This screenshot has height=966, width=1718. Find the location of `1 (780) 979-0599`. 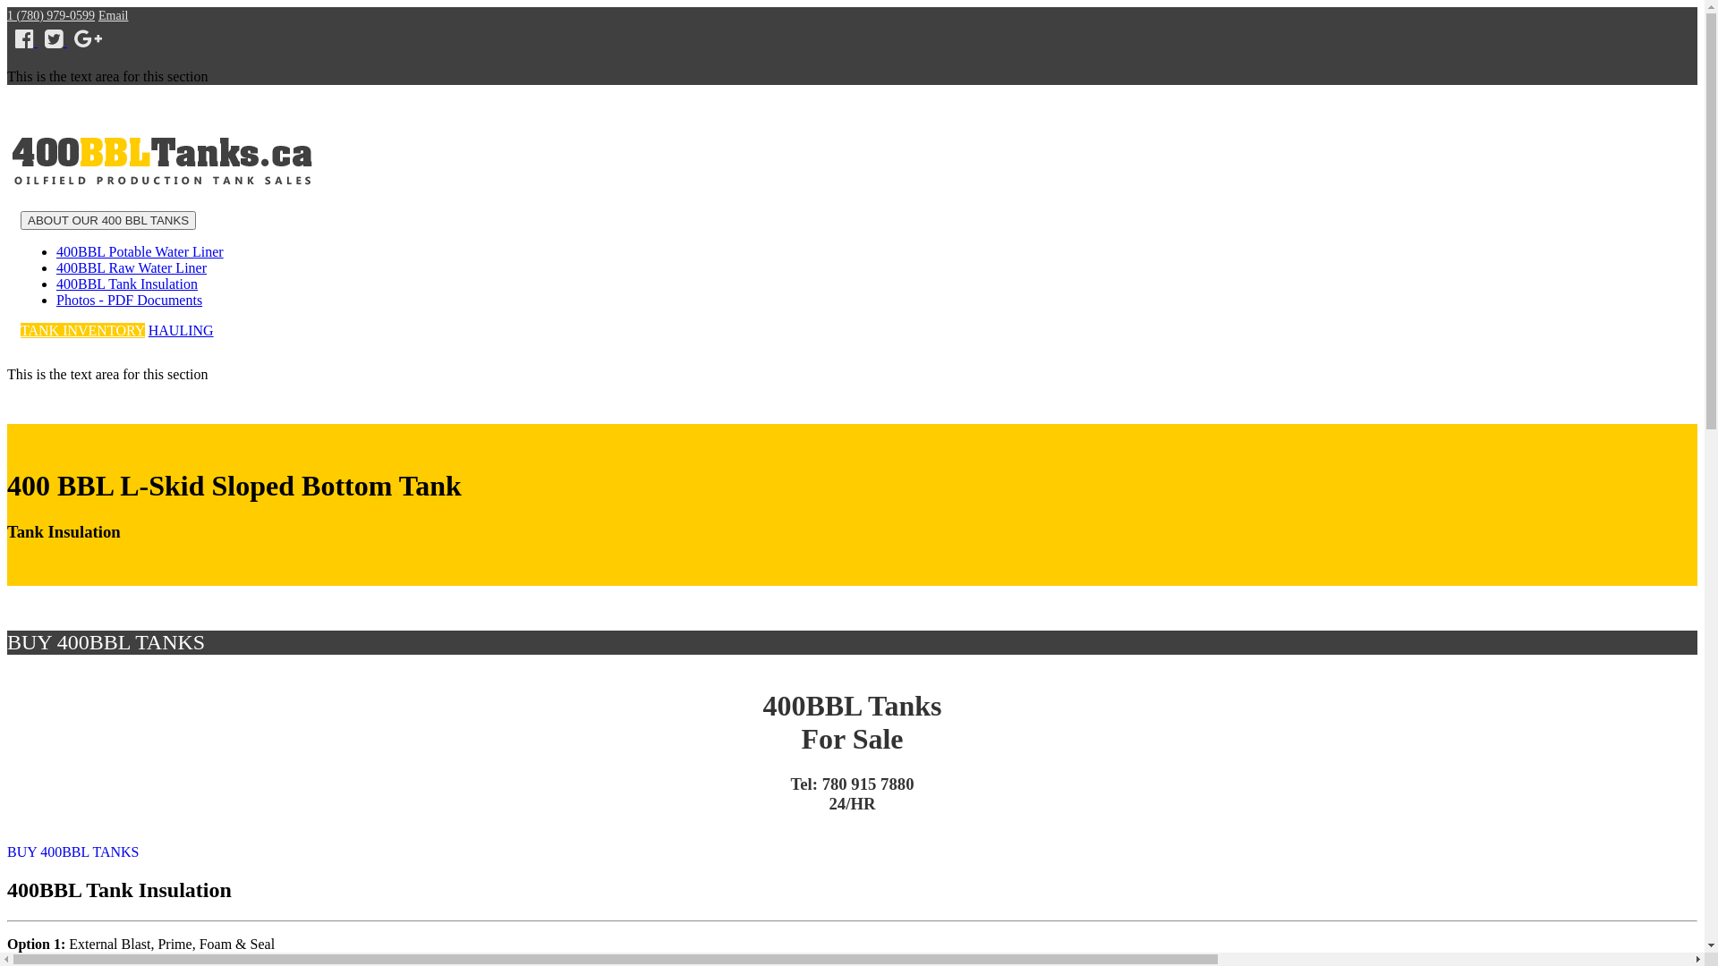

1 (780) 979-0599 is located at coordinates (51, 16).